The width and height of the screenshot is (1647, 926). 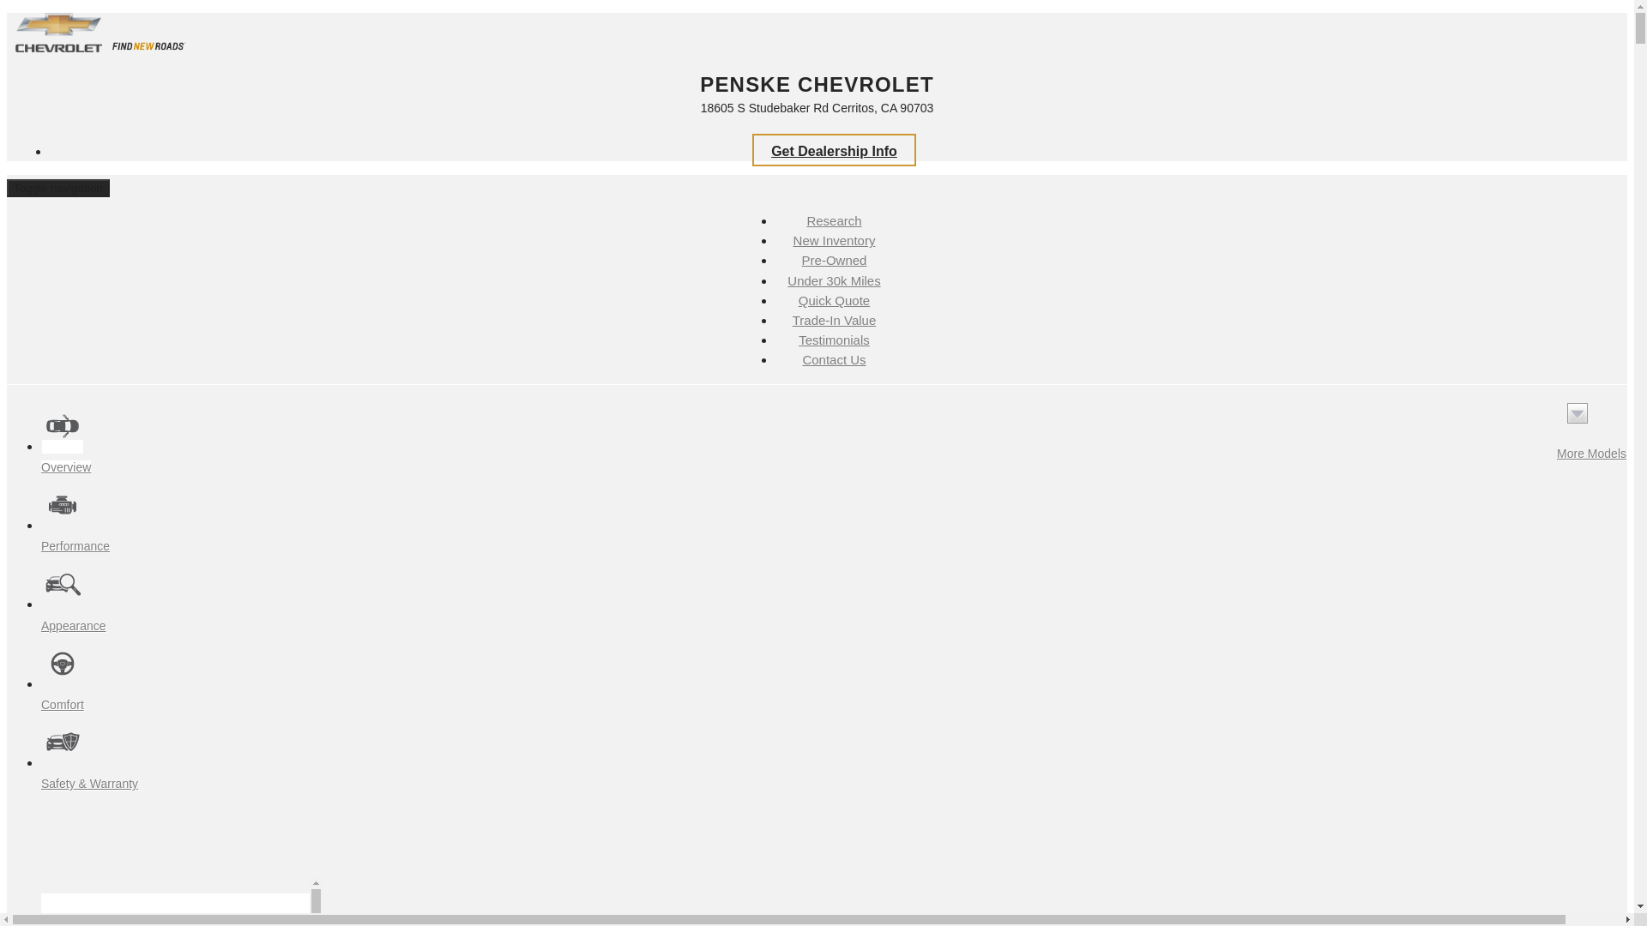 What do you see at coordinates (75, 535) in the screenshot?
I see `Performance` at bounding box center [75, 535].